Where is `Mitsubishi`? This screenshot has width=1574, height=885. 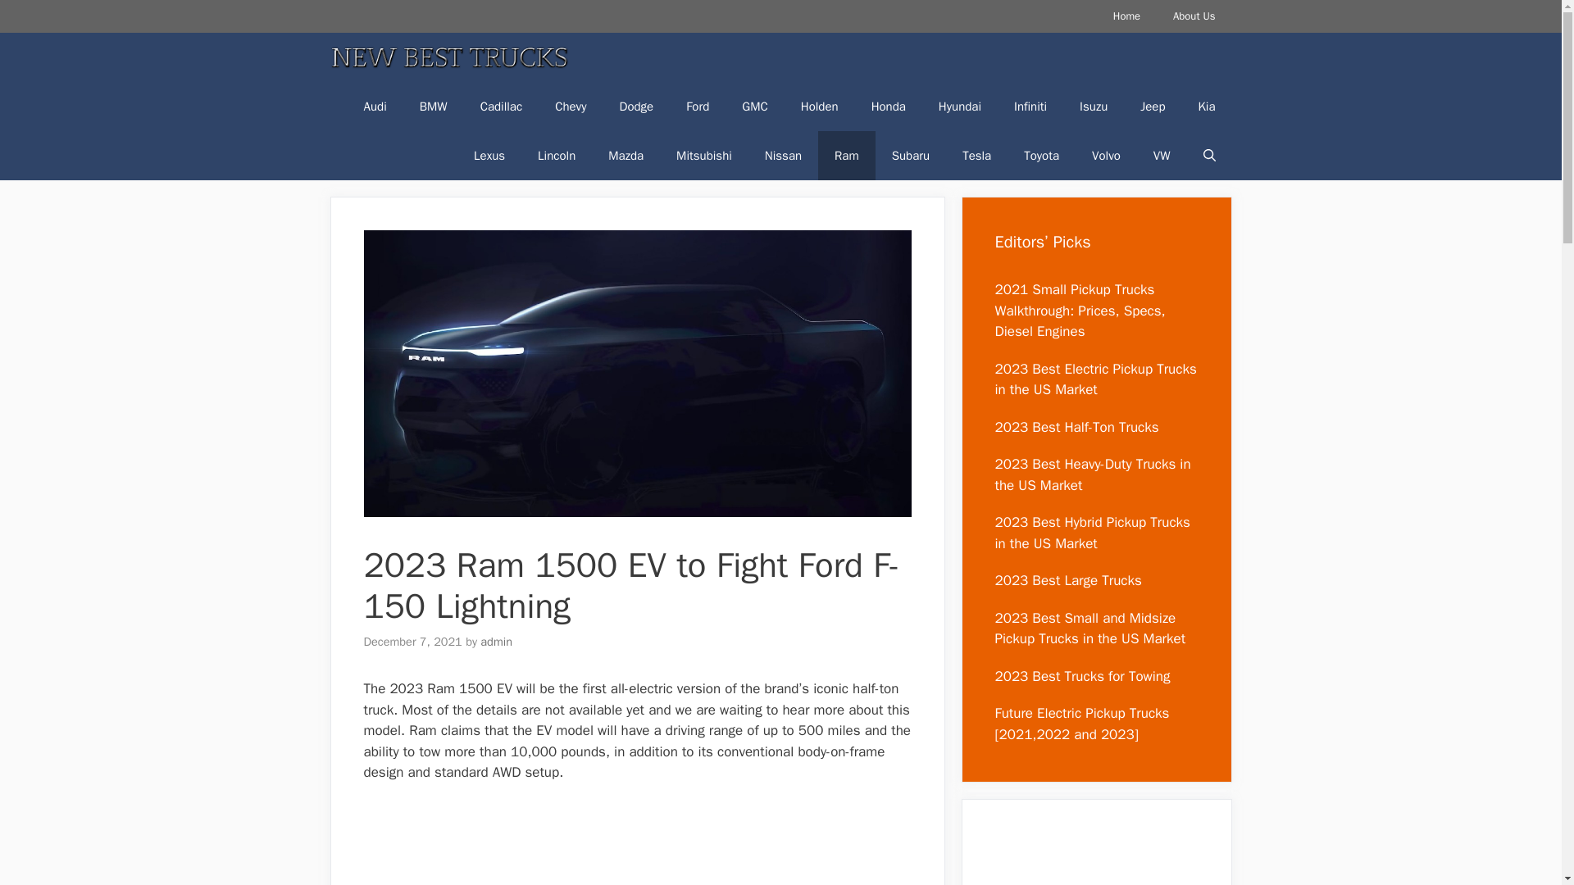
Mitsubishi is located at coordinates (703, 156).